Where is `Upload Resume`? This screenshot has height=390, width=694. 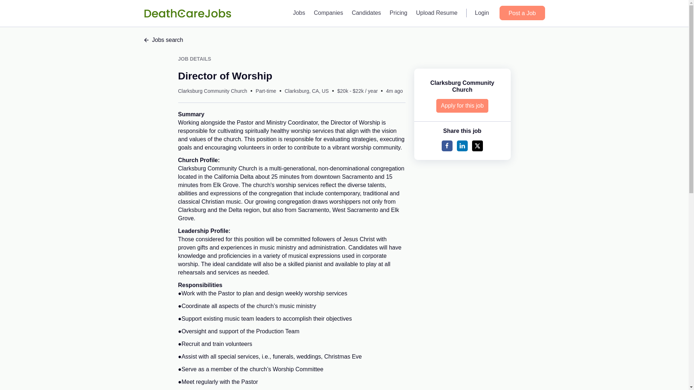
Upload Resume is located at coordinates (437, 13).